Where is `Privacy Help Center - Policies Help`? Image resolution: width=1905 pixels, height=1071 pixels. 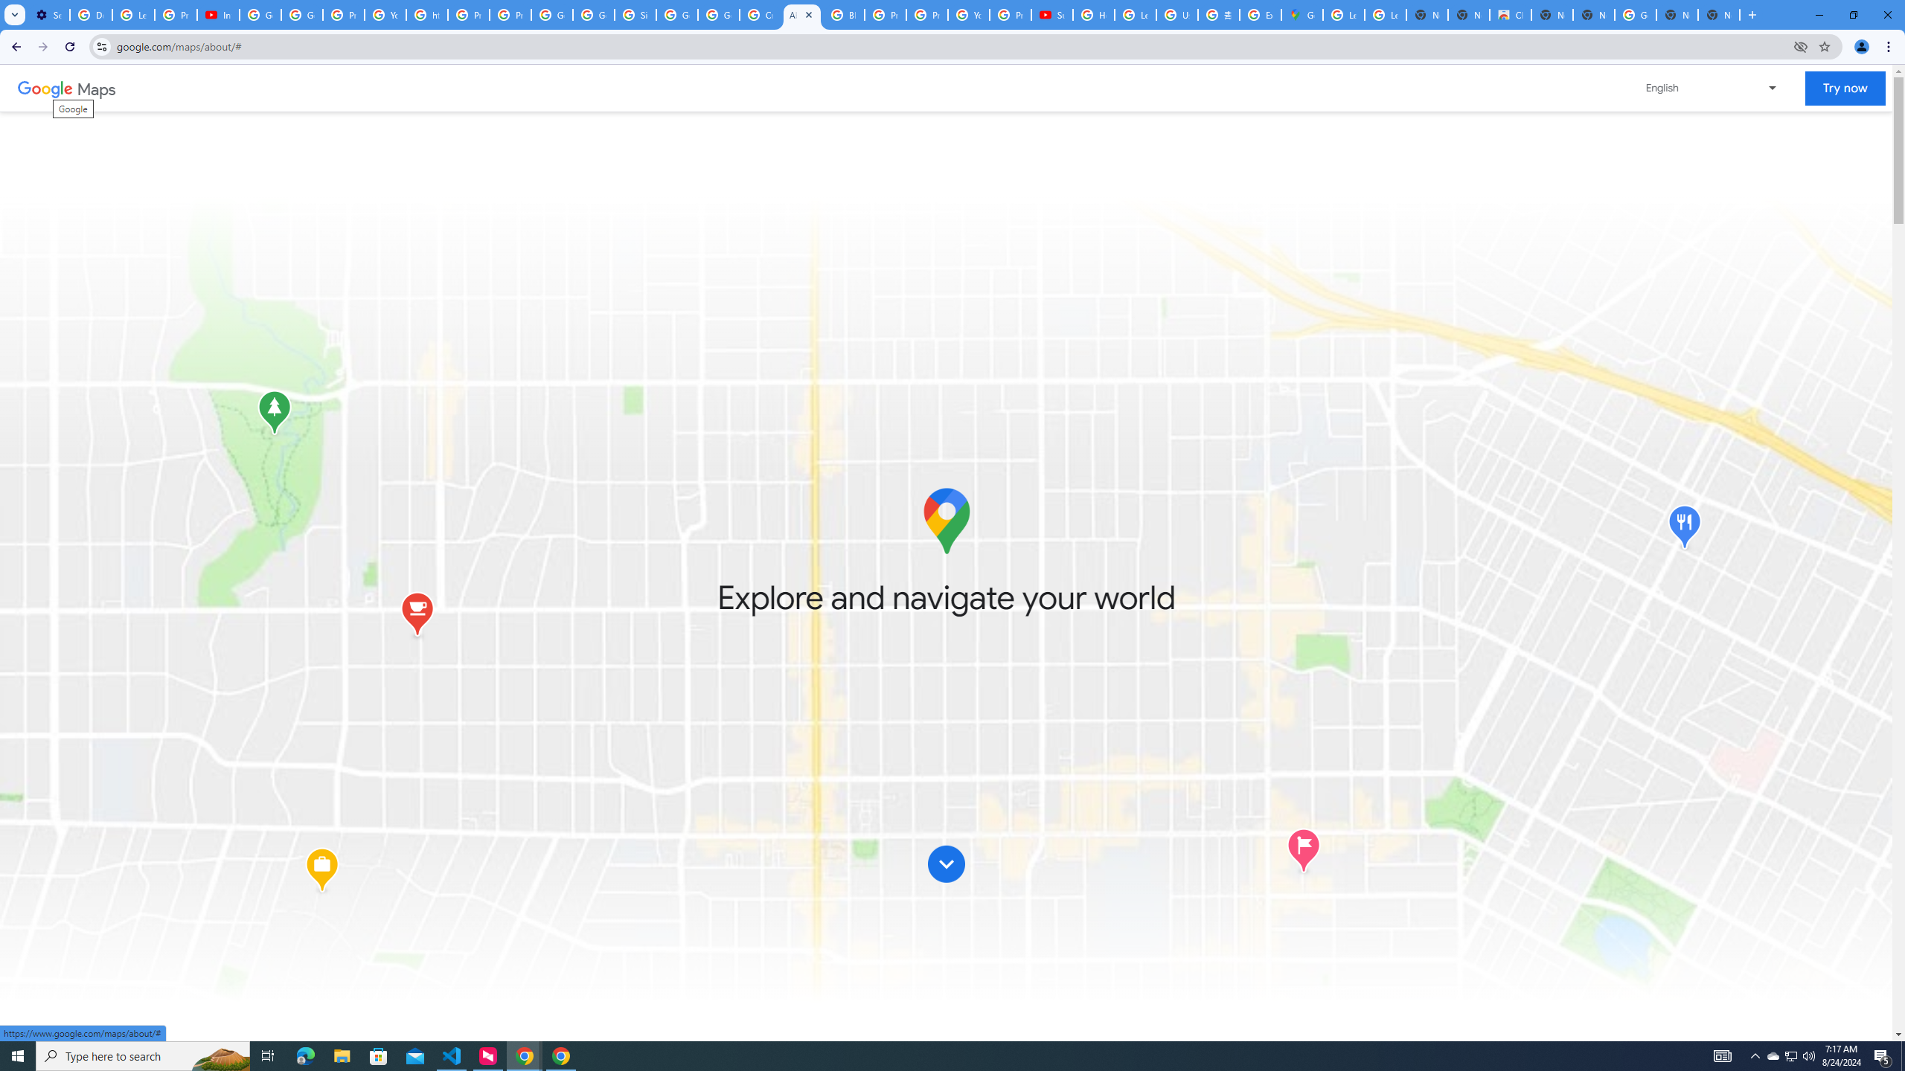
Privacy Help Center - Policies Help is located at coordinates (885, 15).